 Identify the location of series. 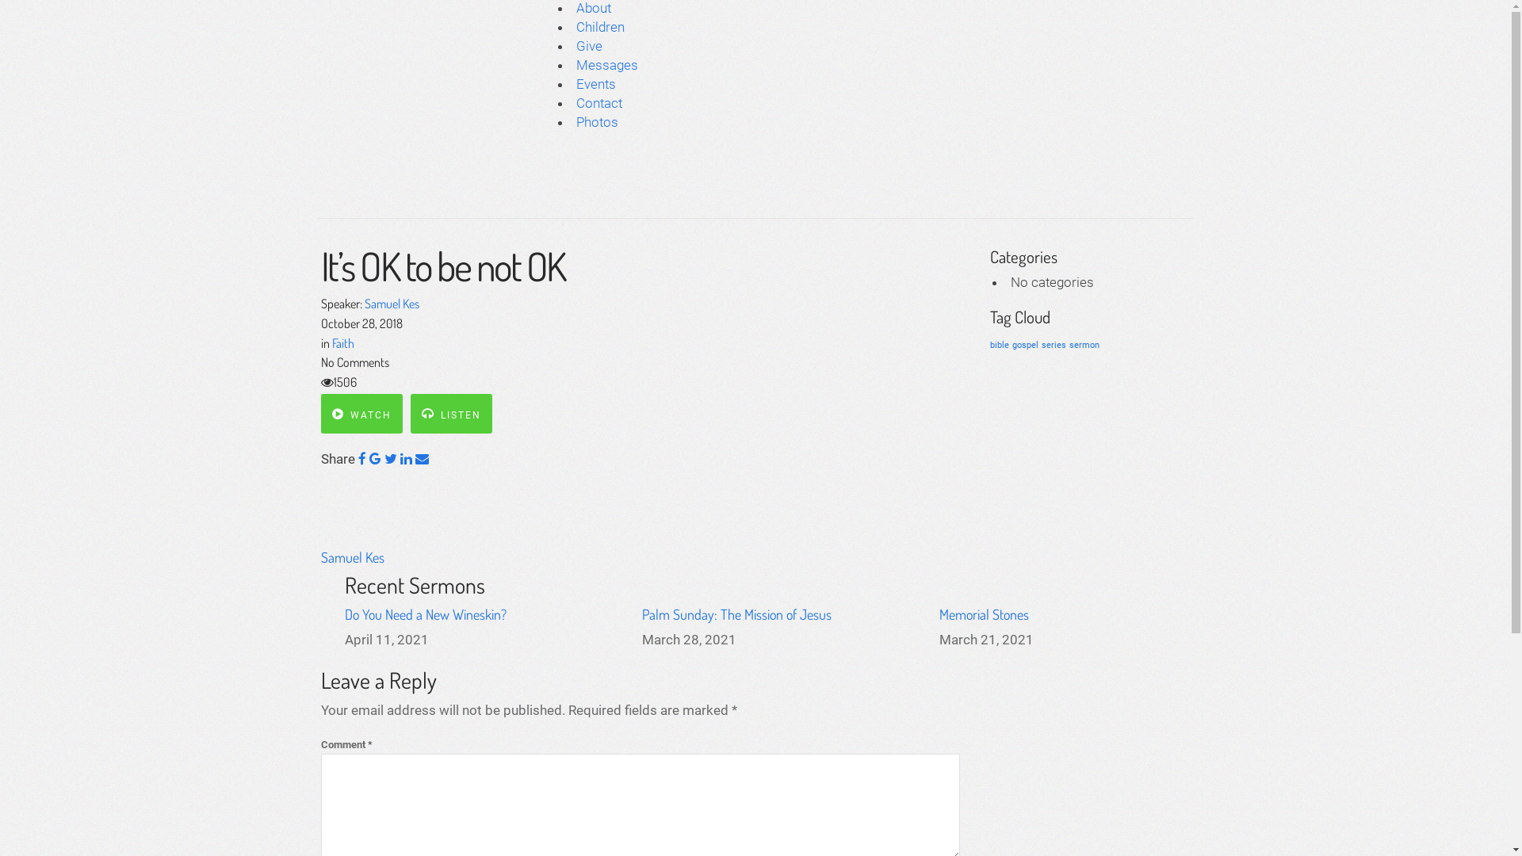
(1054, 346).